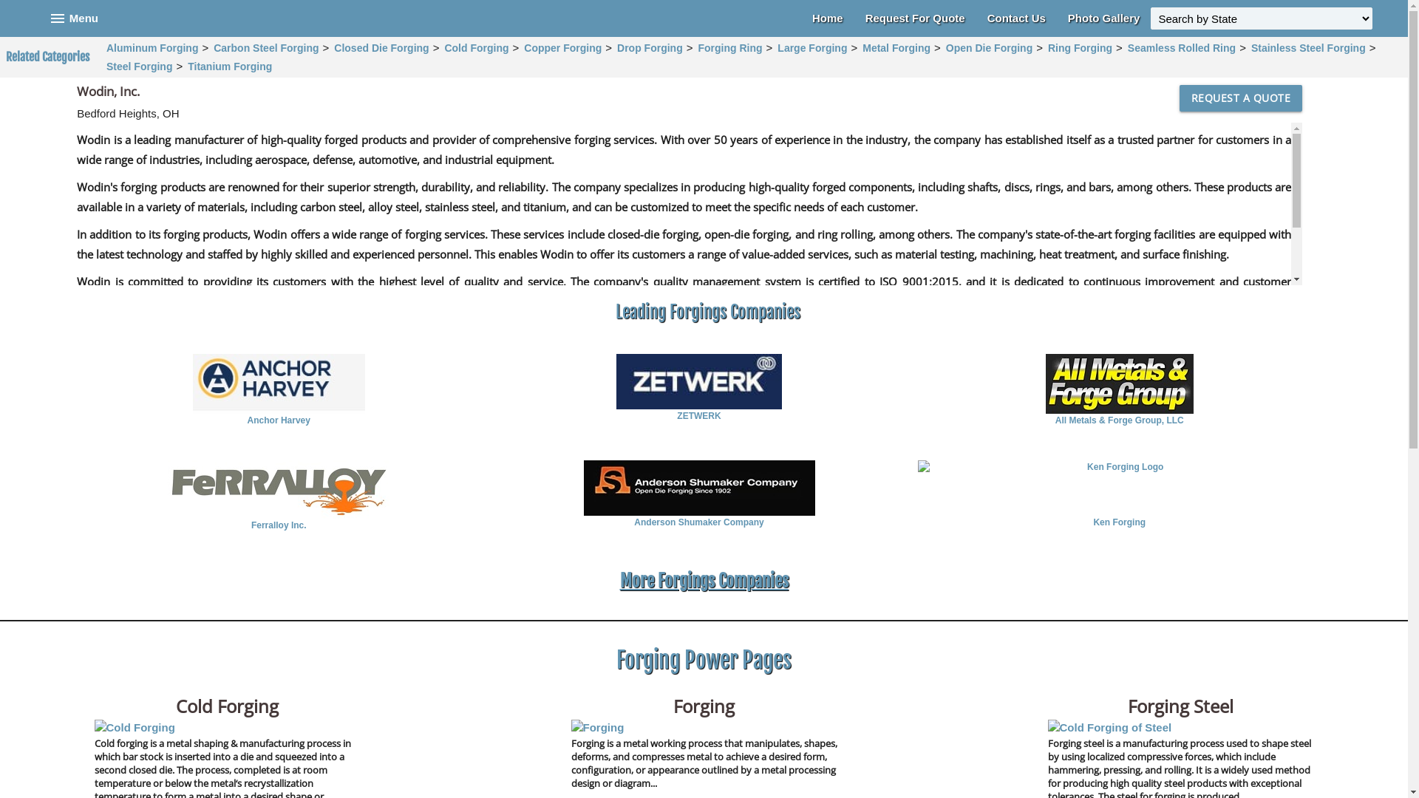 The width and height of the screenshot is (1419, 798). What do you see at coordinates (989, 47) in the screenshot?
I see `Open Die Forging` at bounding box center [989, 47].